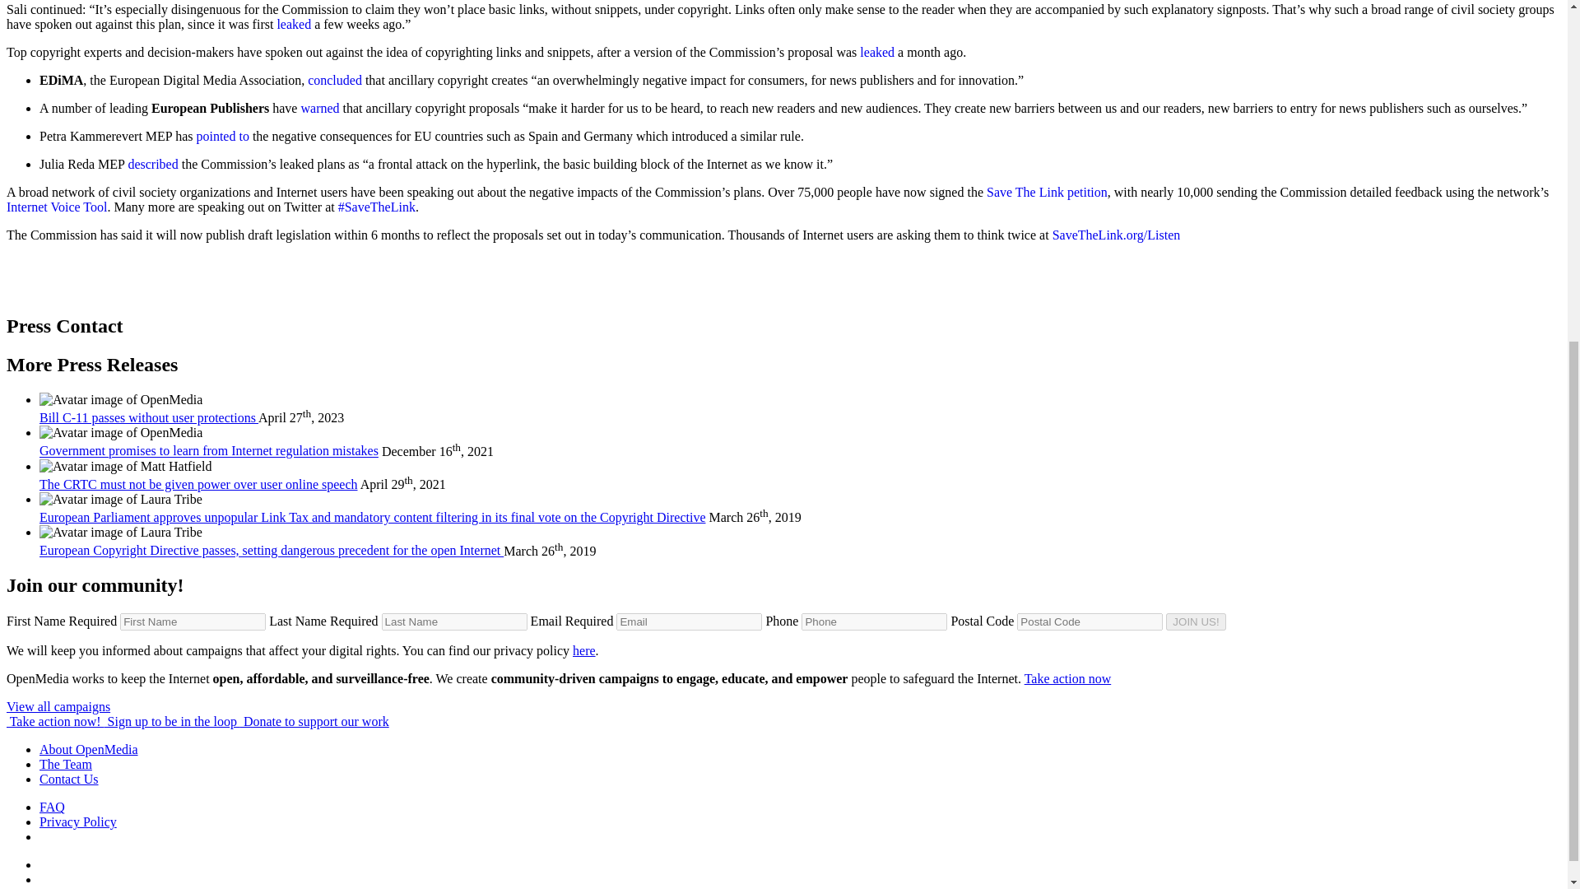 The image size is (1580, 889). What do you see at coordinates (78, 822) in the screenshot?
I see `Privacy Policy` at bounding box center [78, 822].